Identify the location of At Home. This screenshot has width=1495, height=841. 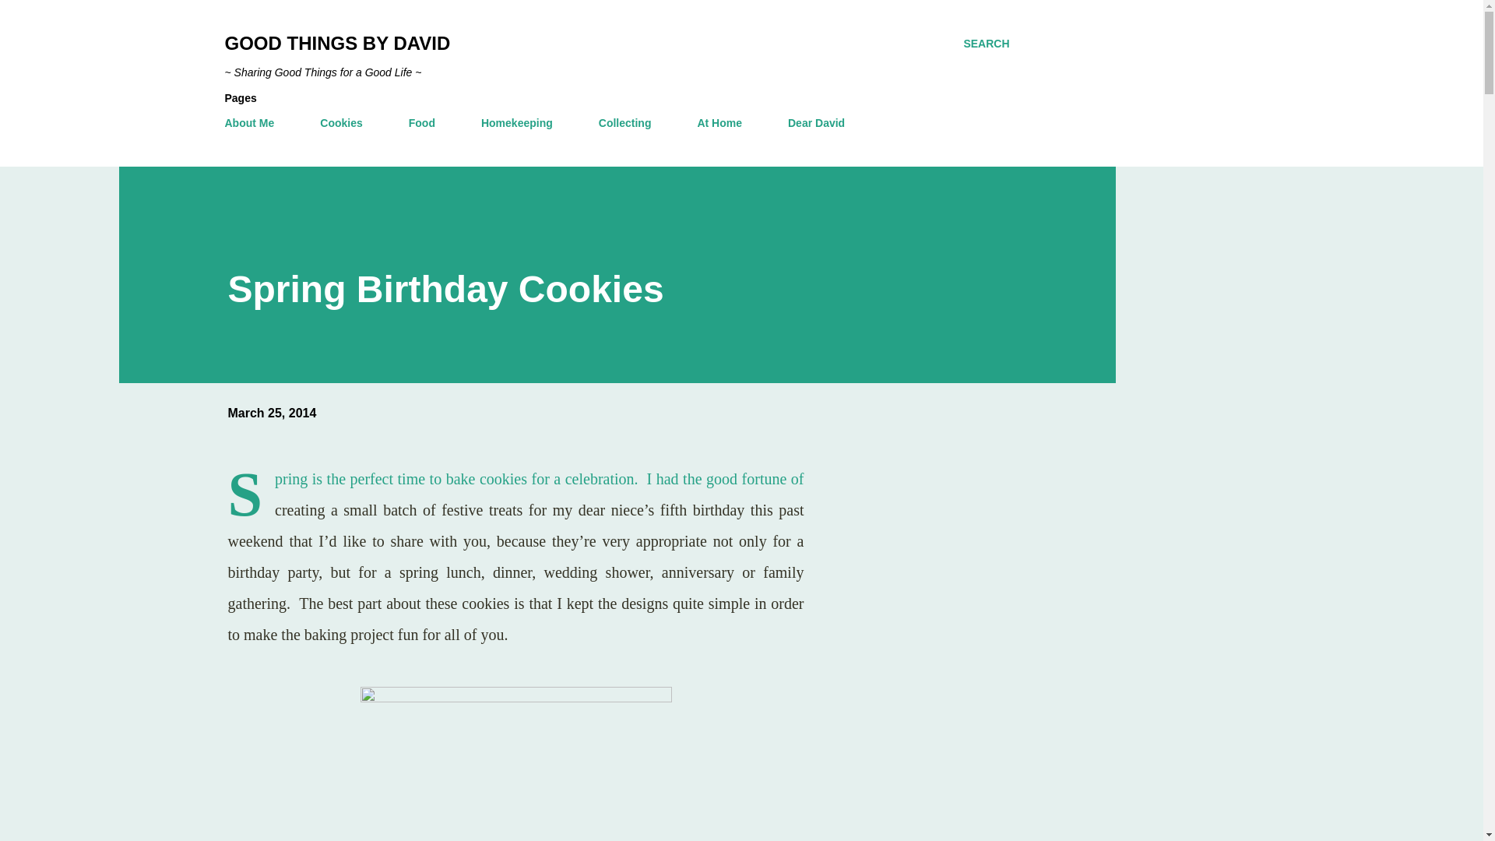
(719, 123).